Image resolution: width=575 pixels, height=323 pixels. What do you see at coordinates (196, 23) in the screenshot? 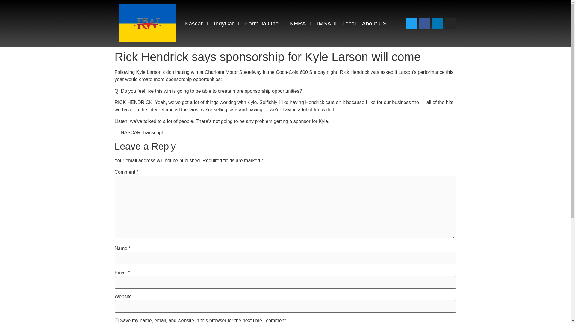
I see `Nascar` at bounding box center [196, 23].